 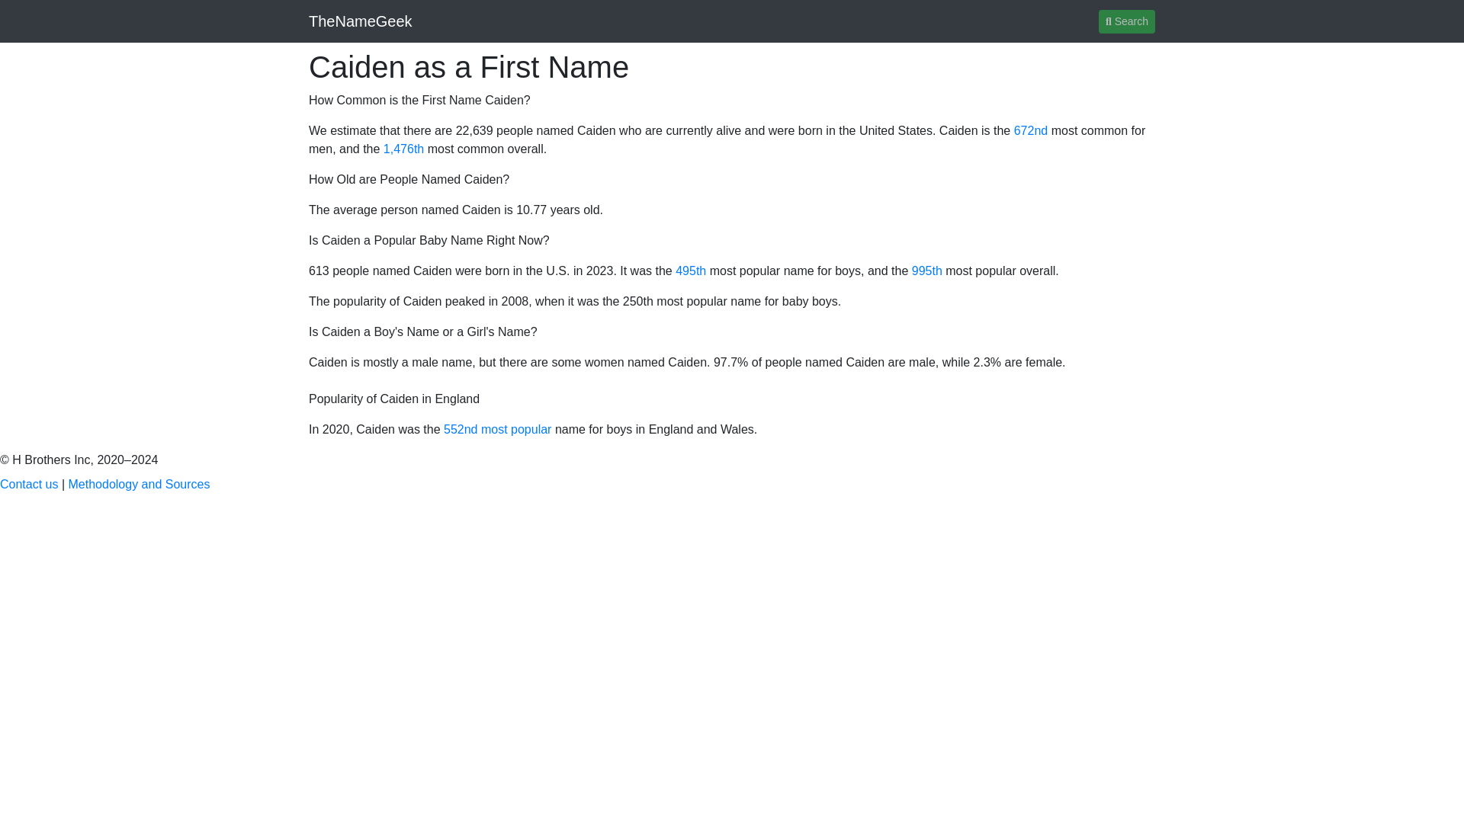 What do you see at coordinates (1127, 21) in the screenshot?
I see `Search` at bounding box center [1127, 21].